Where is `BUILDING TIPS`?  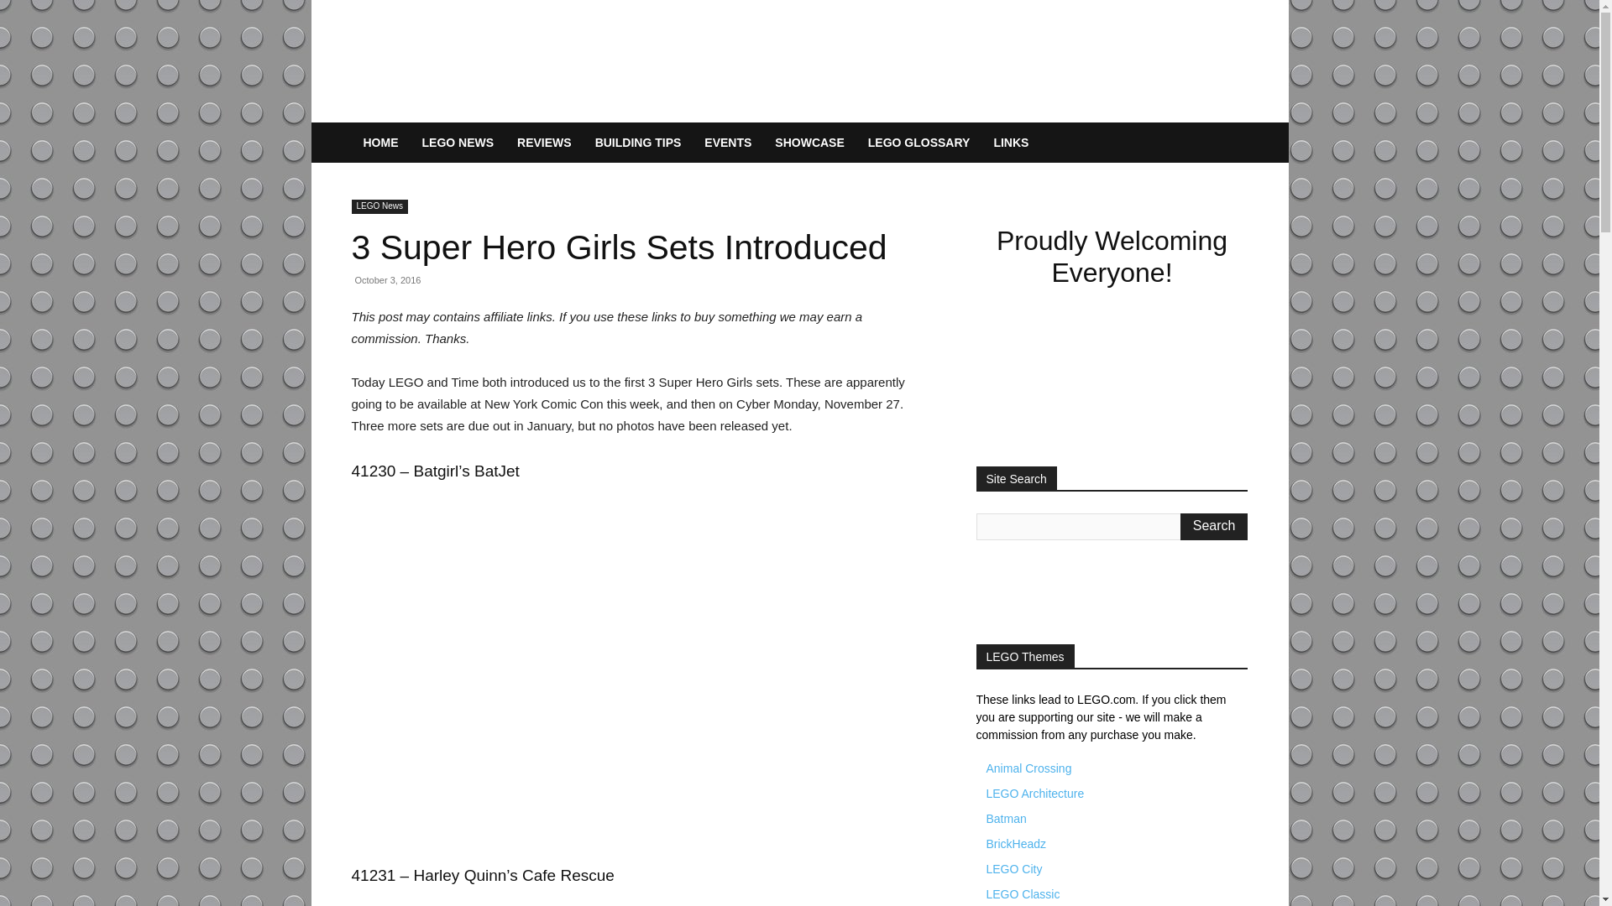
BUILDING TIPS is located at coordinates (638, 143).